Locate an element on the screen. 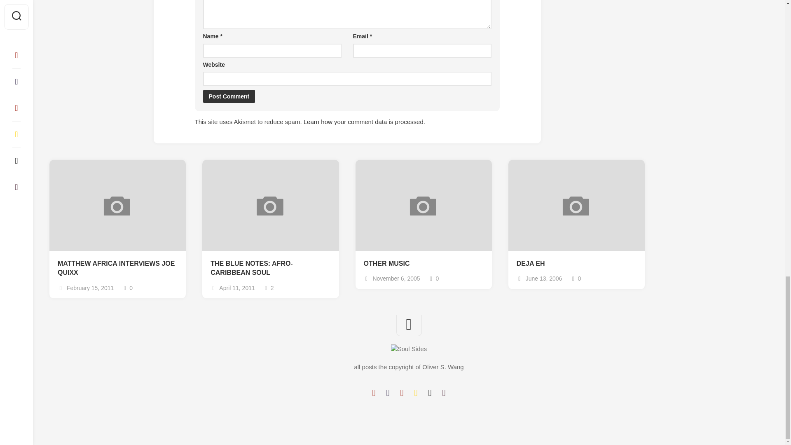  summer songs is located at coordinates (415, 393).